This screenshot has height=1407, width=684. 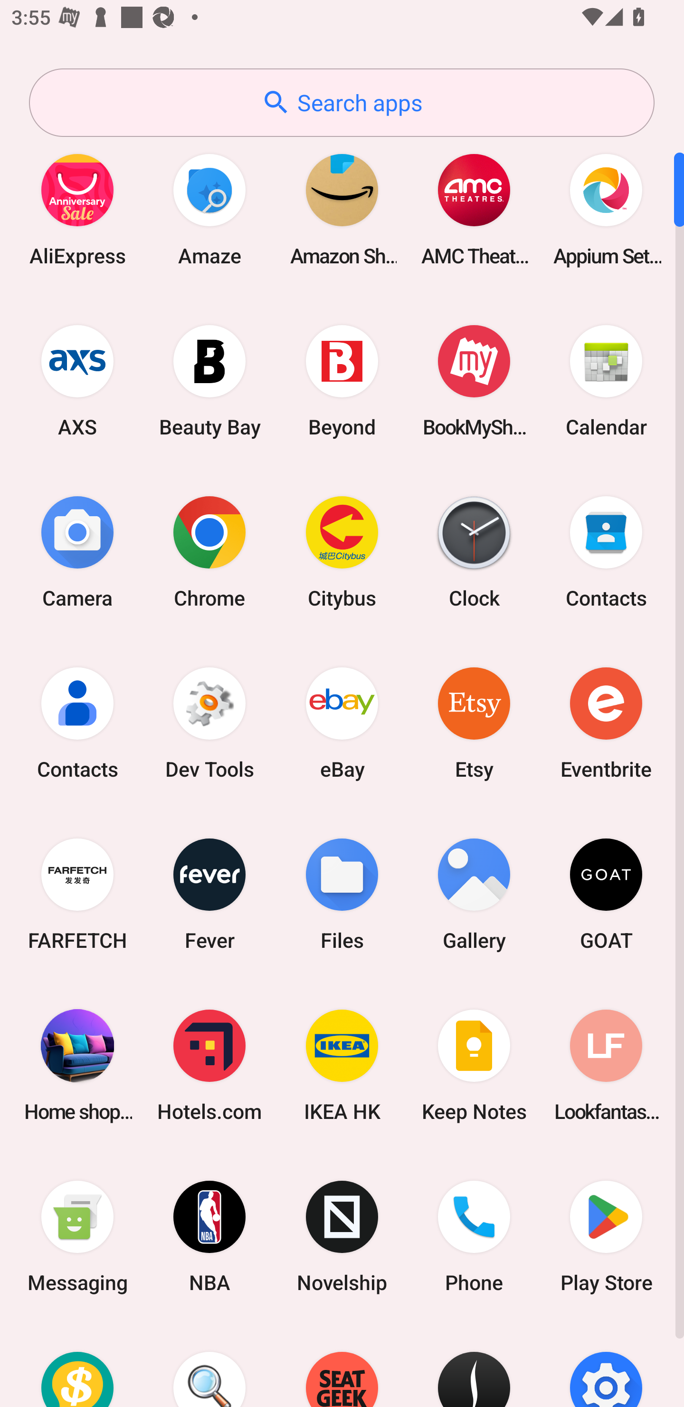 I want to click on eBay, so click(x=342, y=723).